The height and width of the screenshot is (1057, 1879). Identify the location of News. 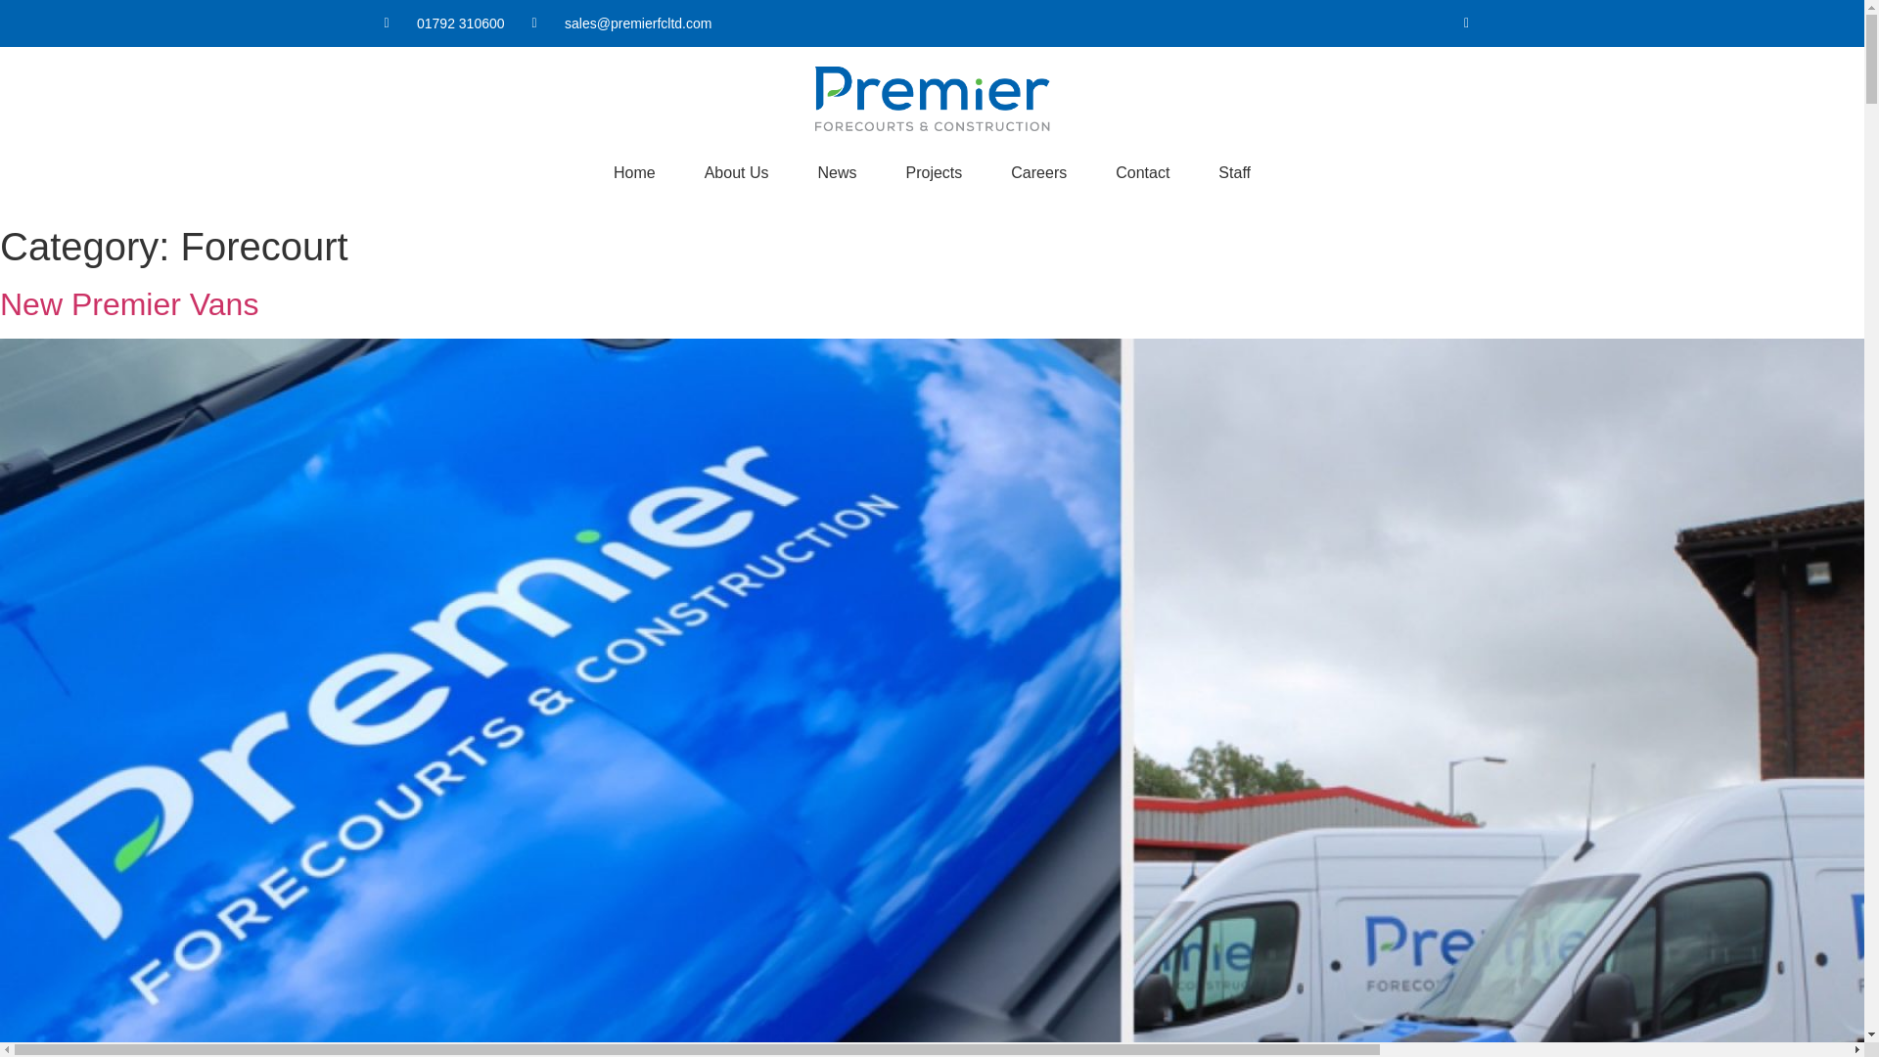
(837, 172).